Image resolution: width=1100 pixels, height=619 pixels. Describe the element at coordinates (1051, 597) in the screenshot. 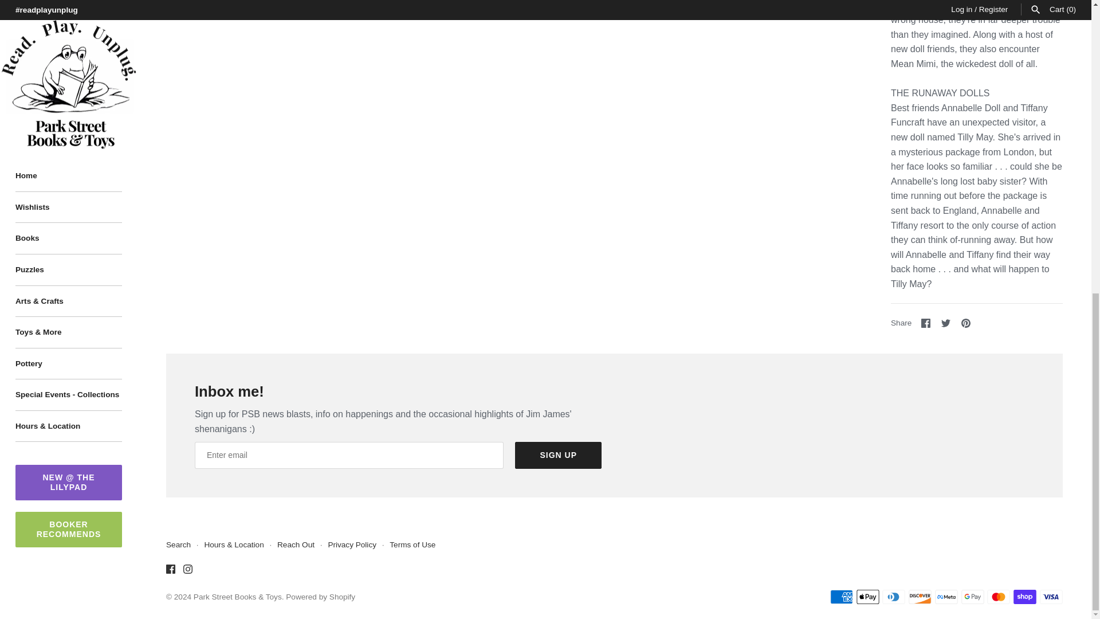

I see `Visa` at that location.